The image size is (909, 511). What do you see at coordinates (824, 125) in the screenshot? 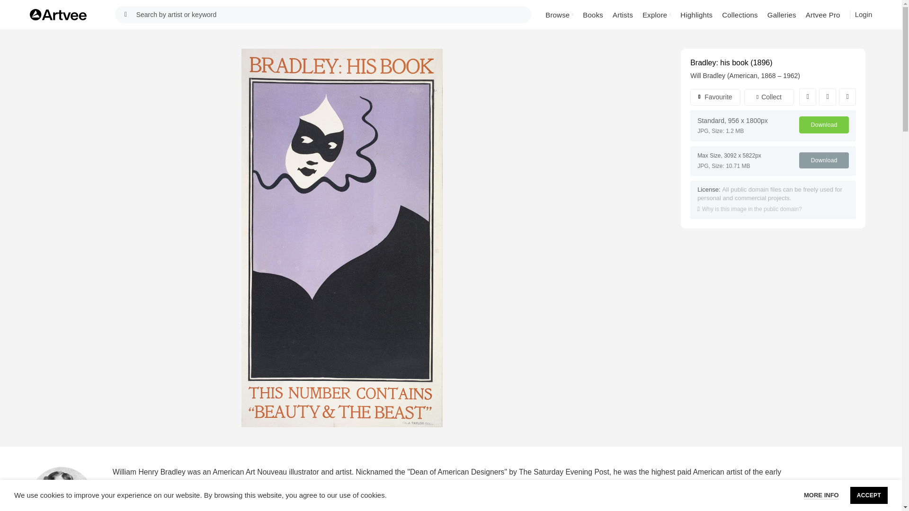
I see `Download` at bounding box center [824, 125].